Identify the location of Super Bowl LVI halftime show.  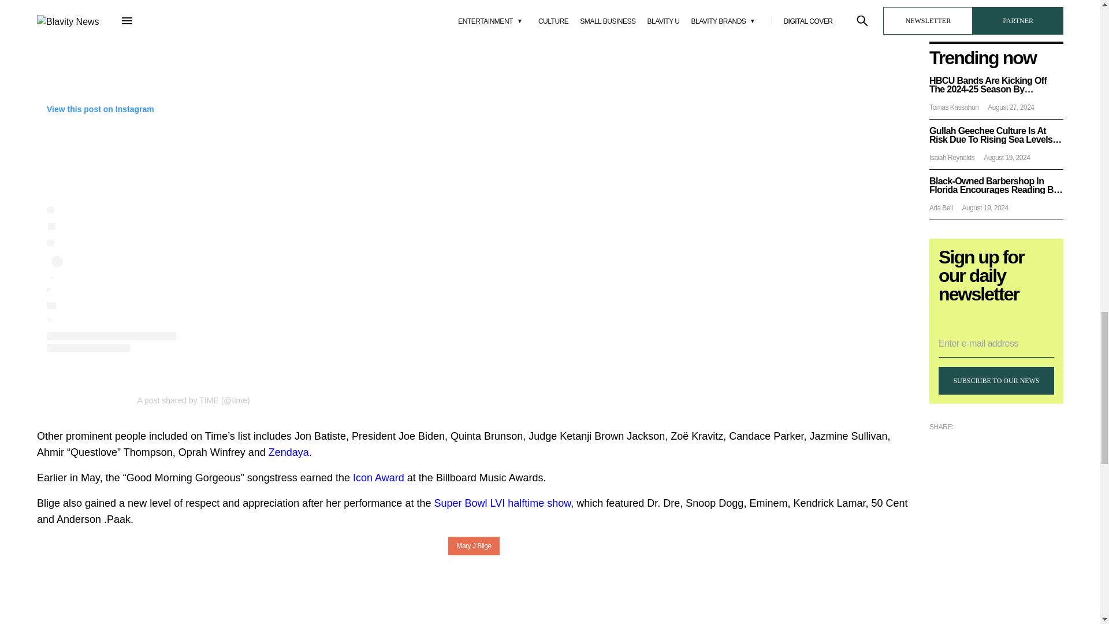
(502, 503).